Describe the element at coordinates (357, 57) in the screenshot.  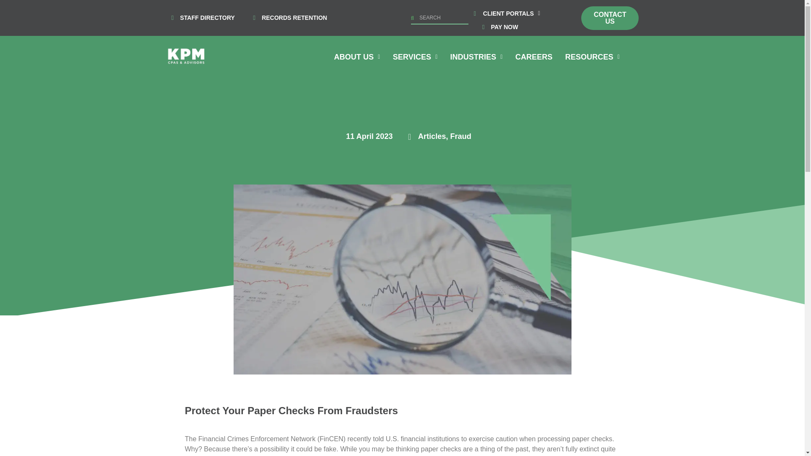
I see `ABOUT US` at that location.